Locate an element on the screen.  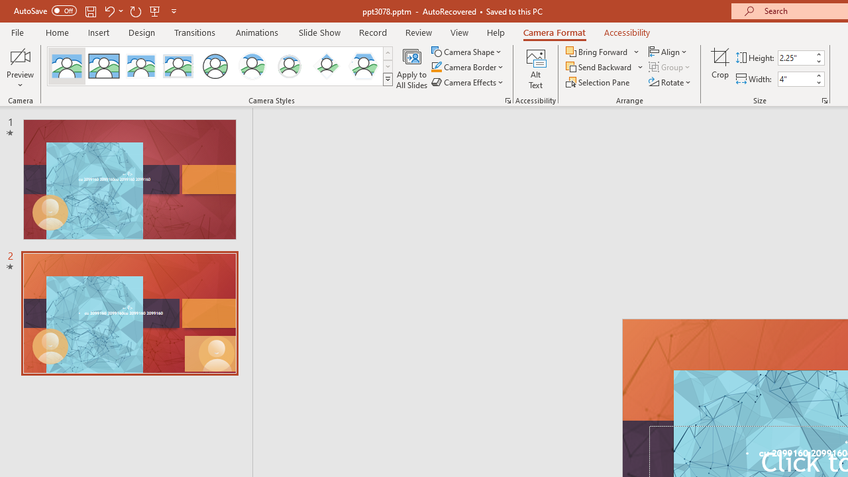
Cameo Width is located at coordinates (796, 79).